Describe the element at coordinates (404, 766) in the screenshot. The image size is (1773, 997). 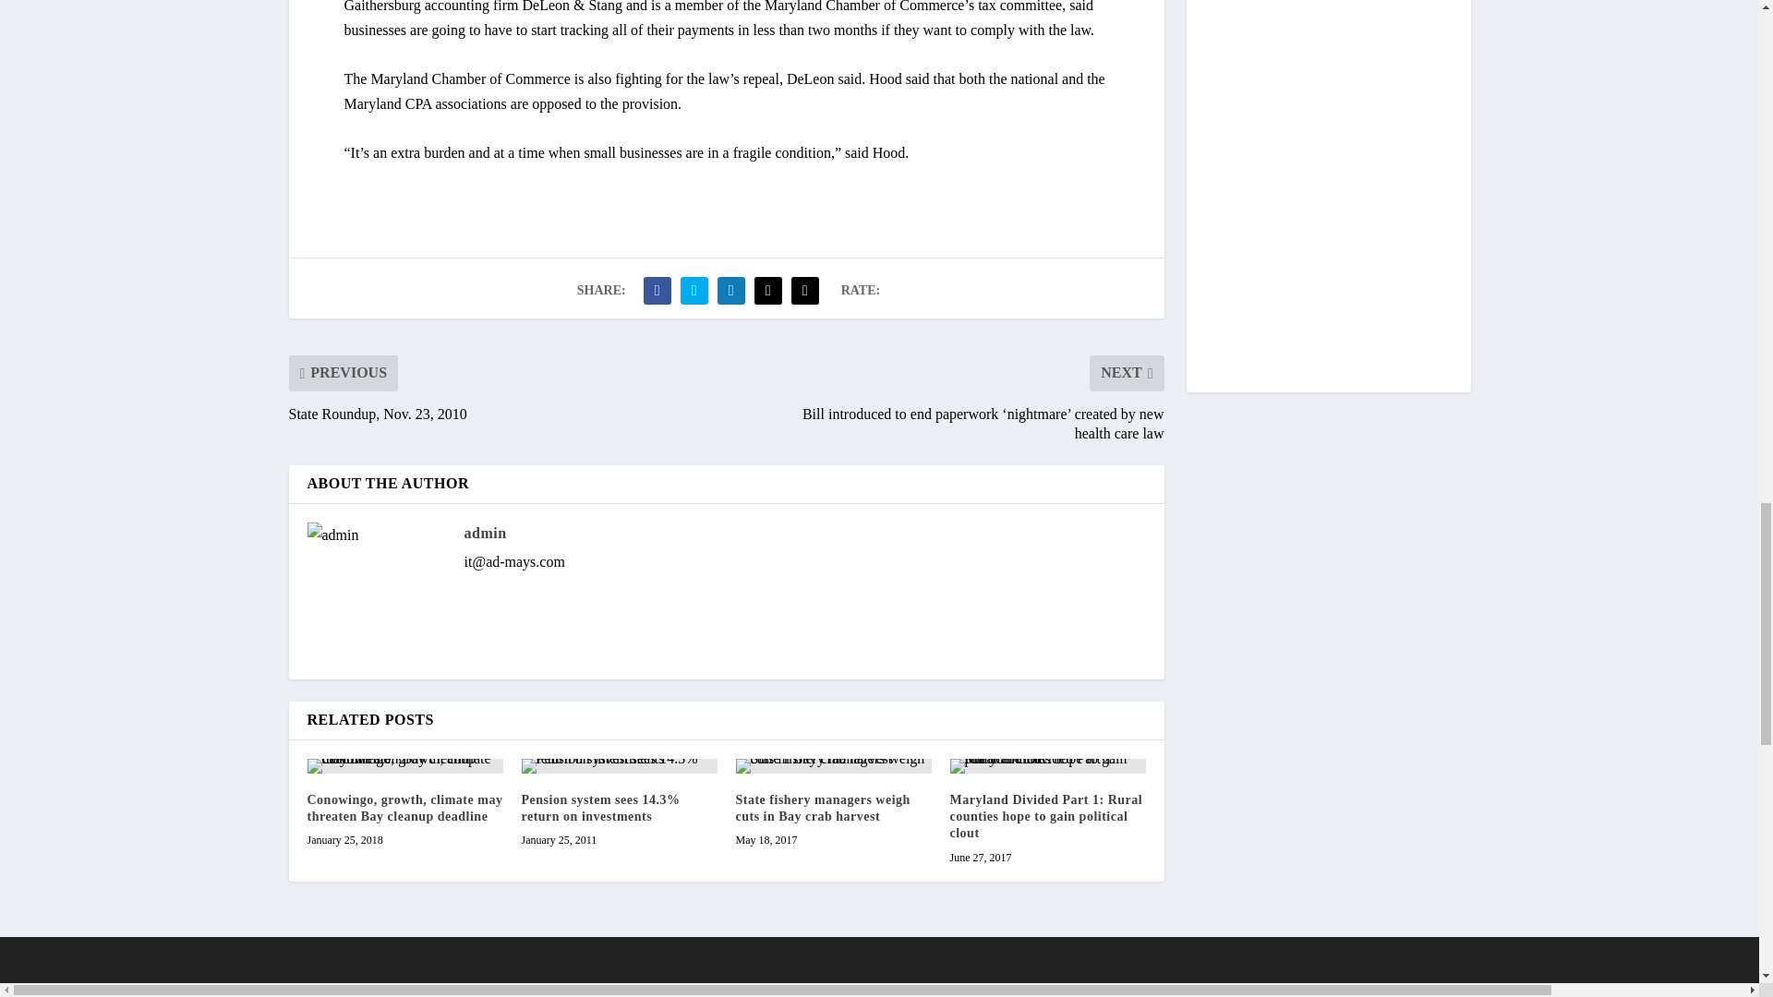
I see `Conowingo, growth, climate may threaten Bay cleanup deadline` at that location.